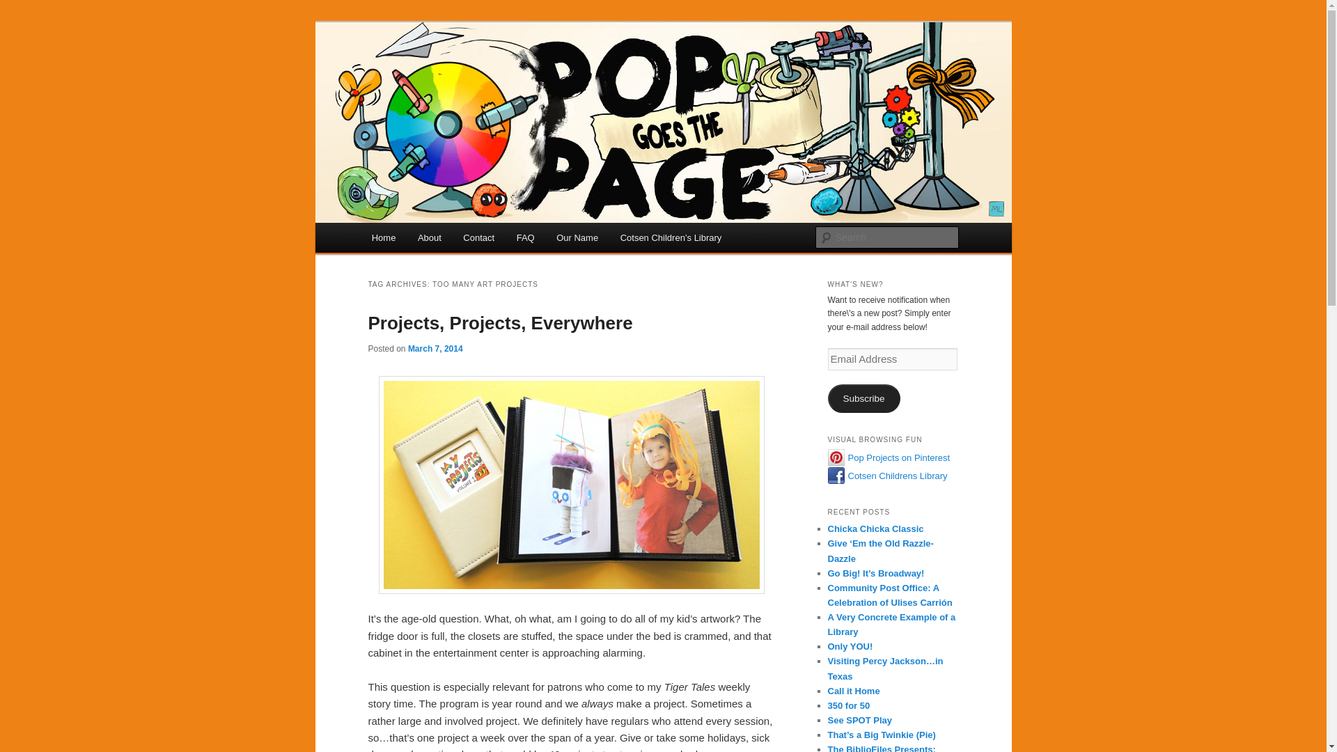 Image resolution: width=1337 pixels, height=752 pixels. I want to click on Pop Projects on Pinterest, so click(899, 458).